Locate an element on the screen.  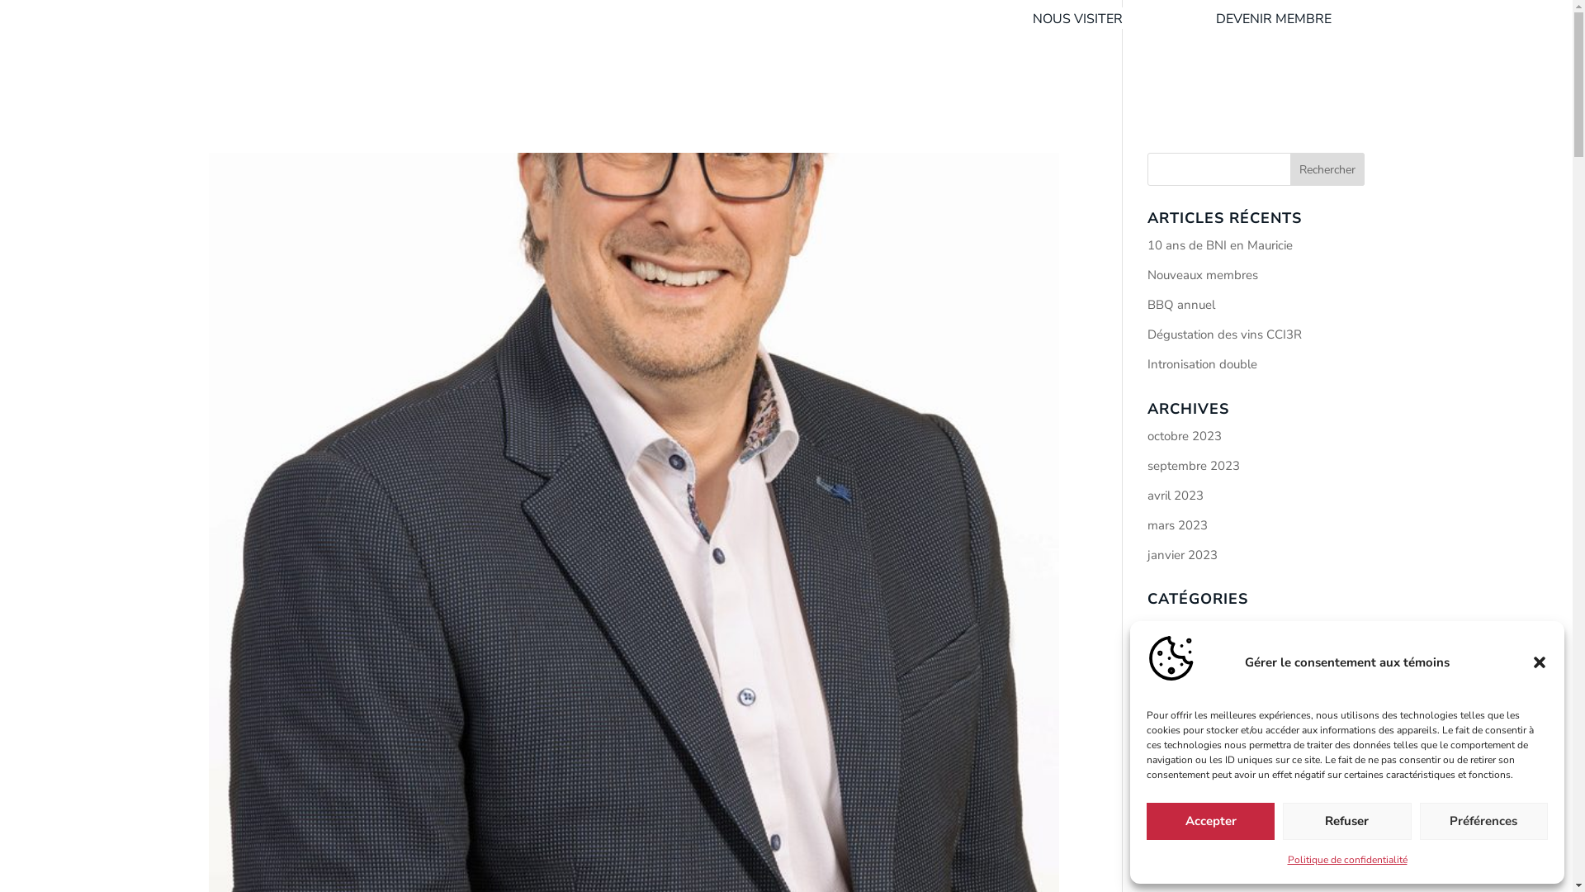
Rechercher is located at coordinates (1327, 169).